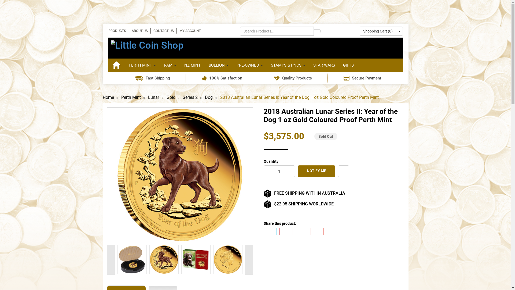  I want to click on Home, so click(108, 97).